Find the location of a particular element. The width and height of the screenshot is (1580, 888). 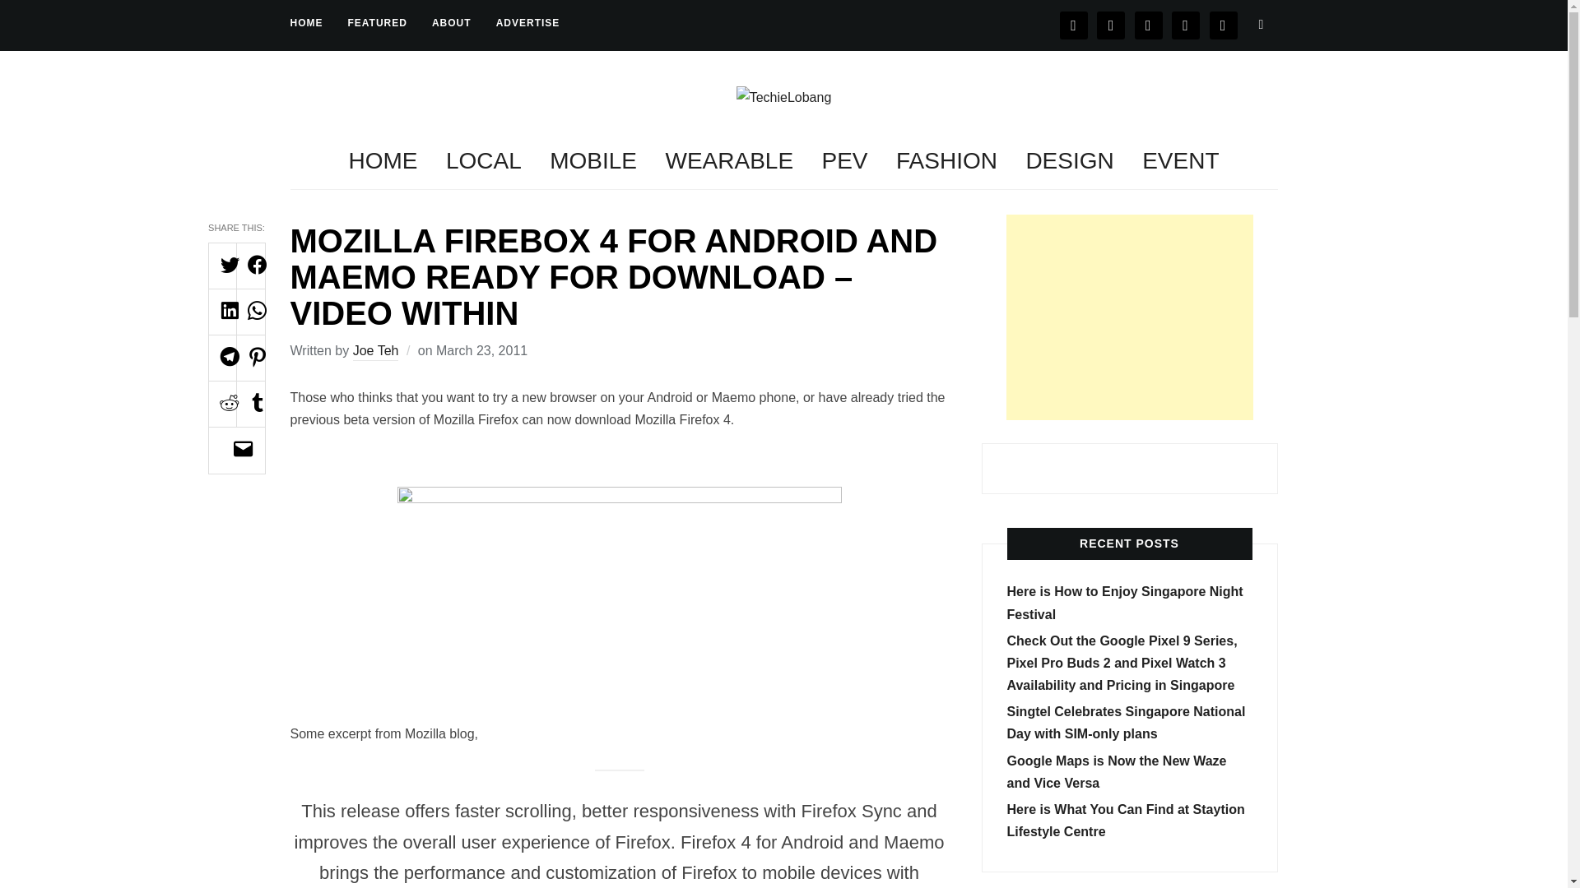

Joe Teh is located at coordinates (375, 352).